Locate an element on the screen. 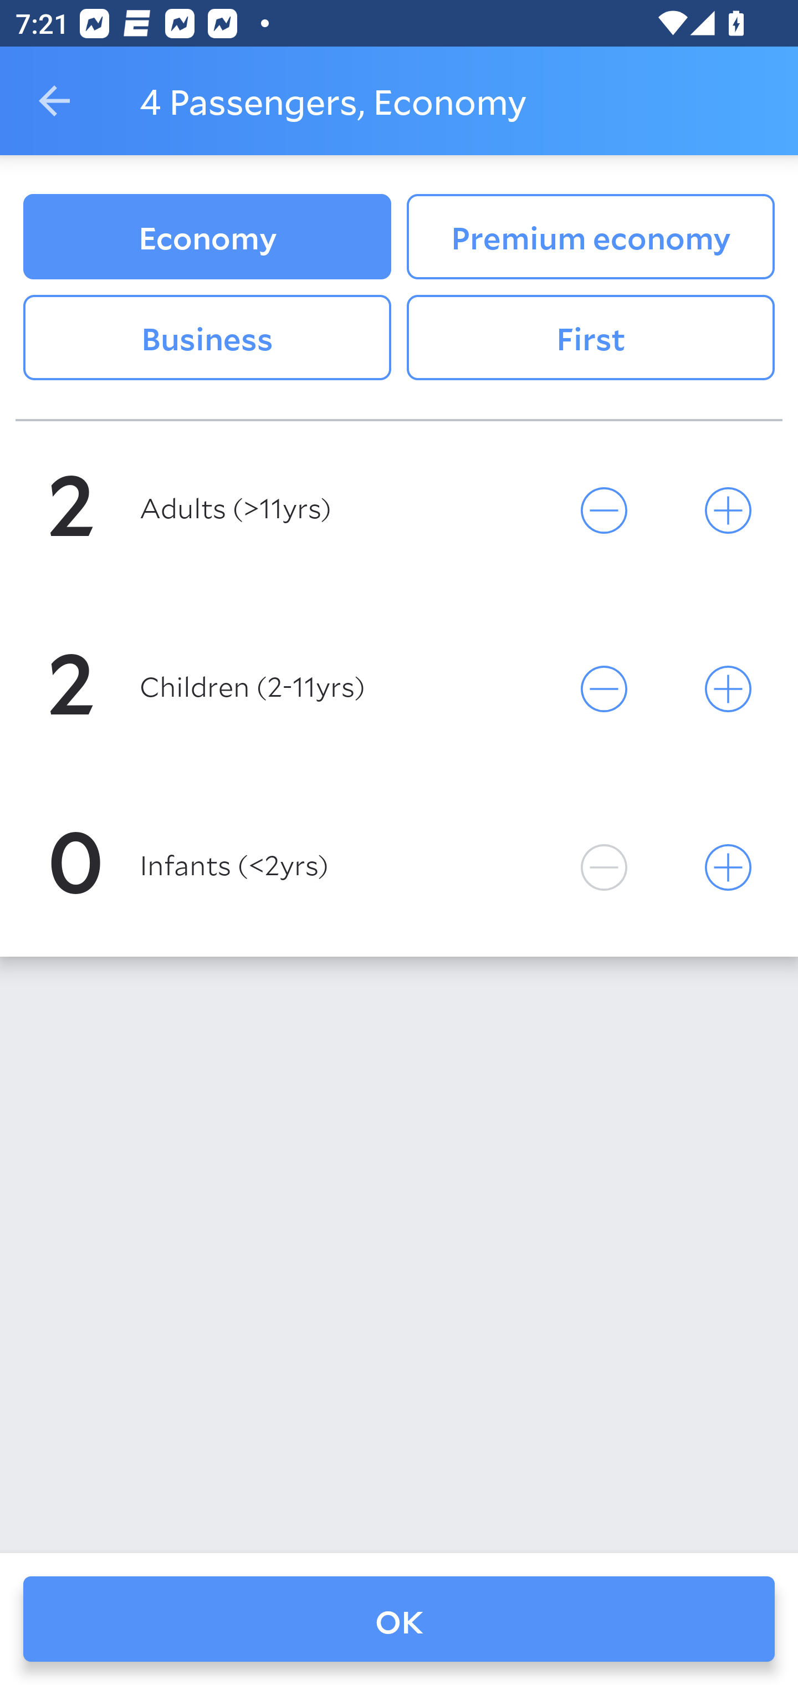  Premium economy is located at coordinates (591, 236).